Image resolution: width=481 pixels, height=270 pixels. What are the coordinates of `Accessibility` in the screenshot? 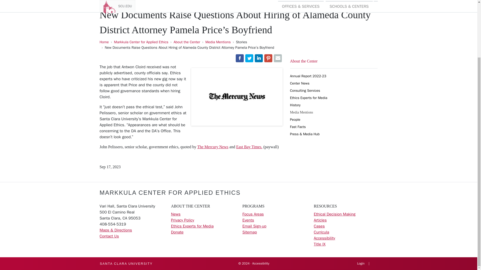 It's located at (324, 238).